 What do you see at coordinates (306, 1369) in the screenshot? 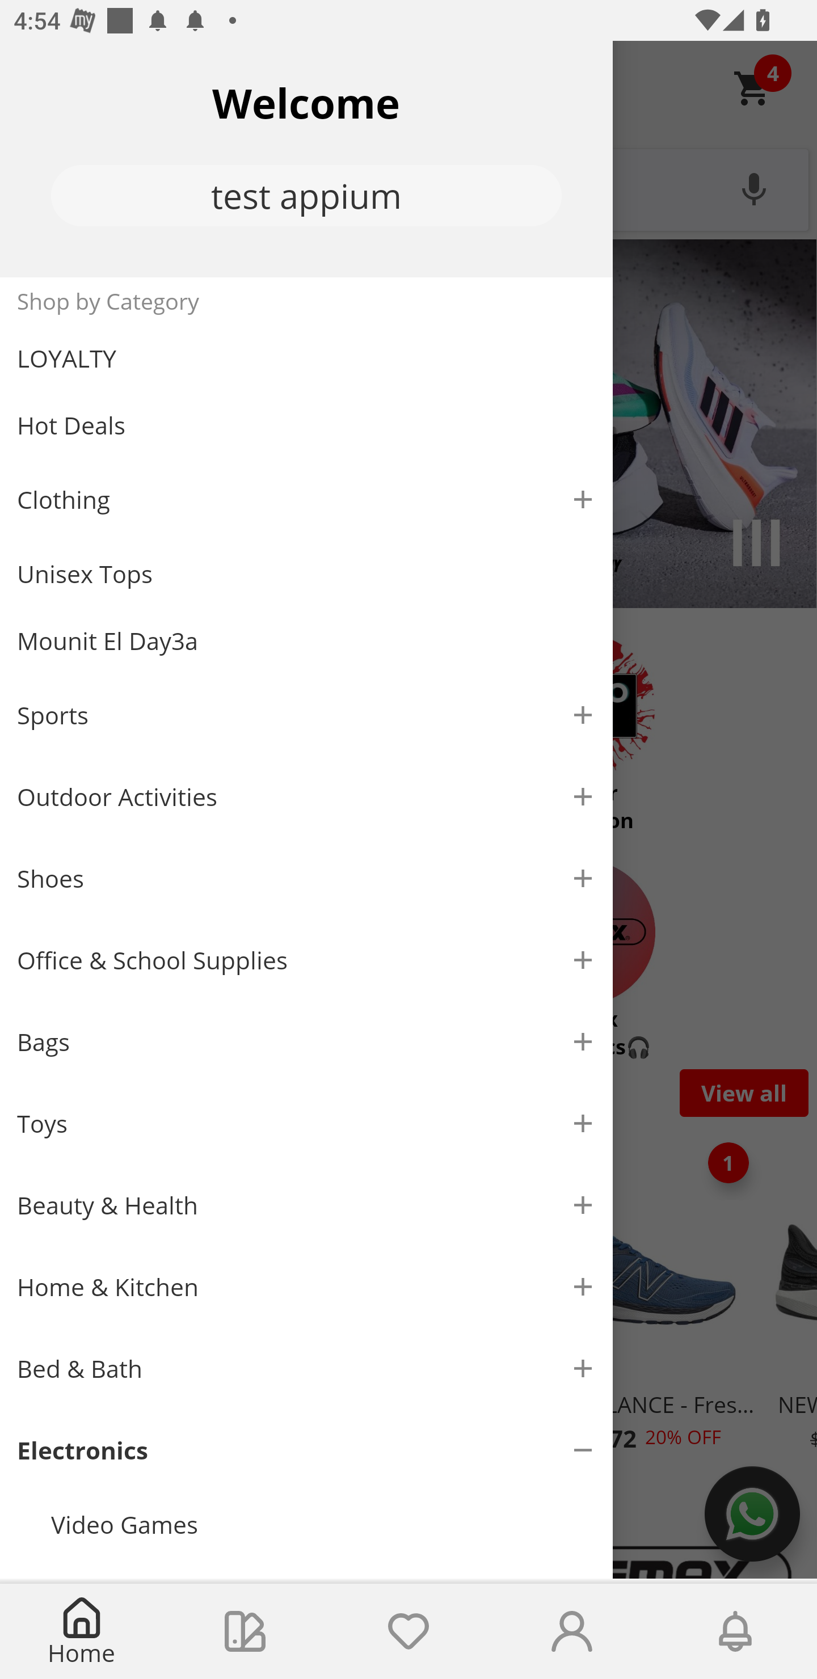
I see `Bed & Bath` at bounding box center [306, 1369].